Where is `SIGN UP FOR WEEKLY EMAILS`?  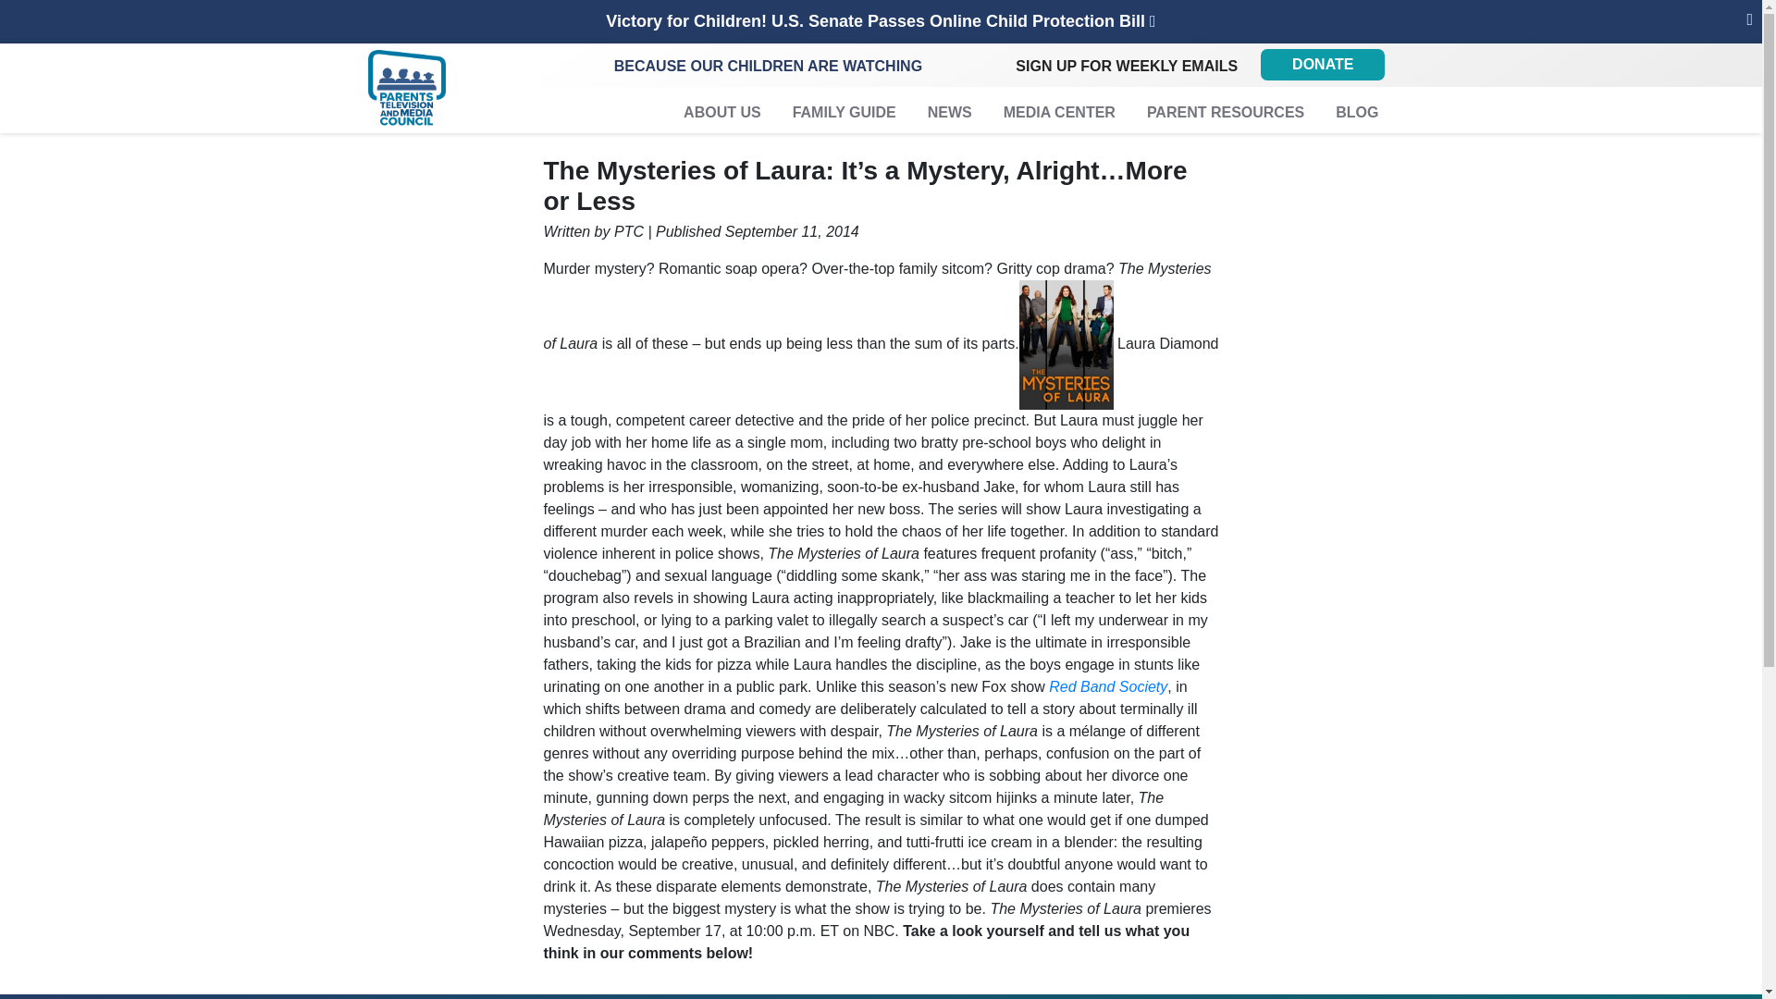
SIGN UP FOR WEEKLY EMAILS is located at coordinates (1127, 67).